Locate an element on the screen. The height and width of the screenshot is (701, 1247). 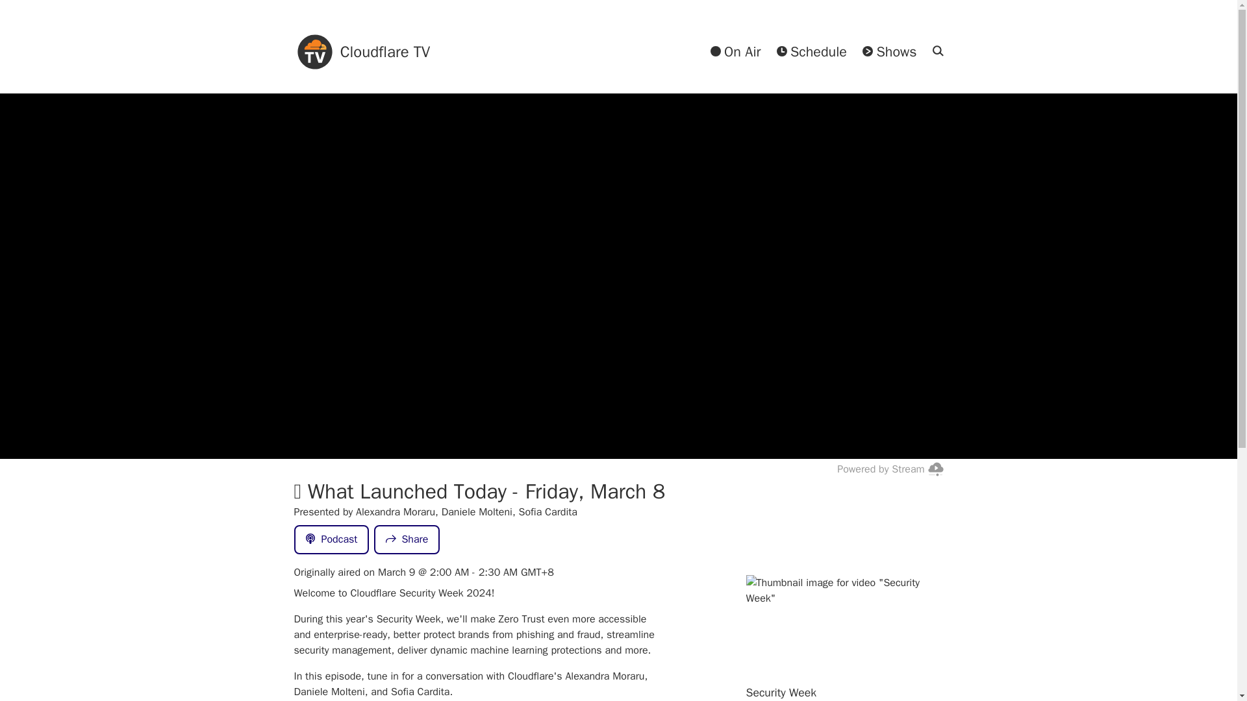
Share is located at coordinates (407, 540).